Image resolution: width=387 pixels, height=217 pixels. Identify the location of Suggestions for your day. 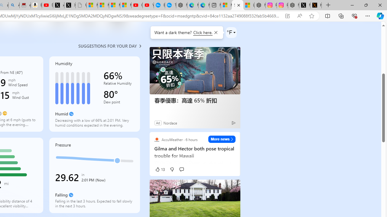
(108, 46).